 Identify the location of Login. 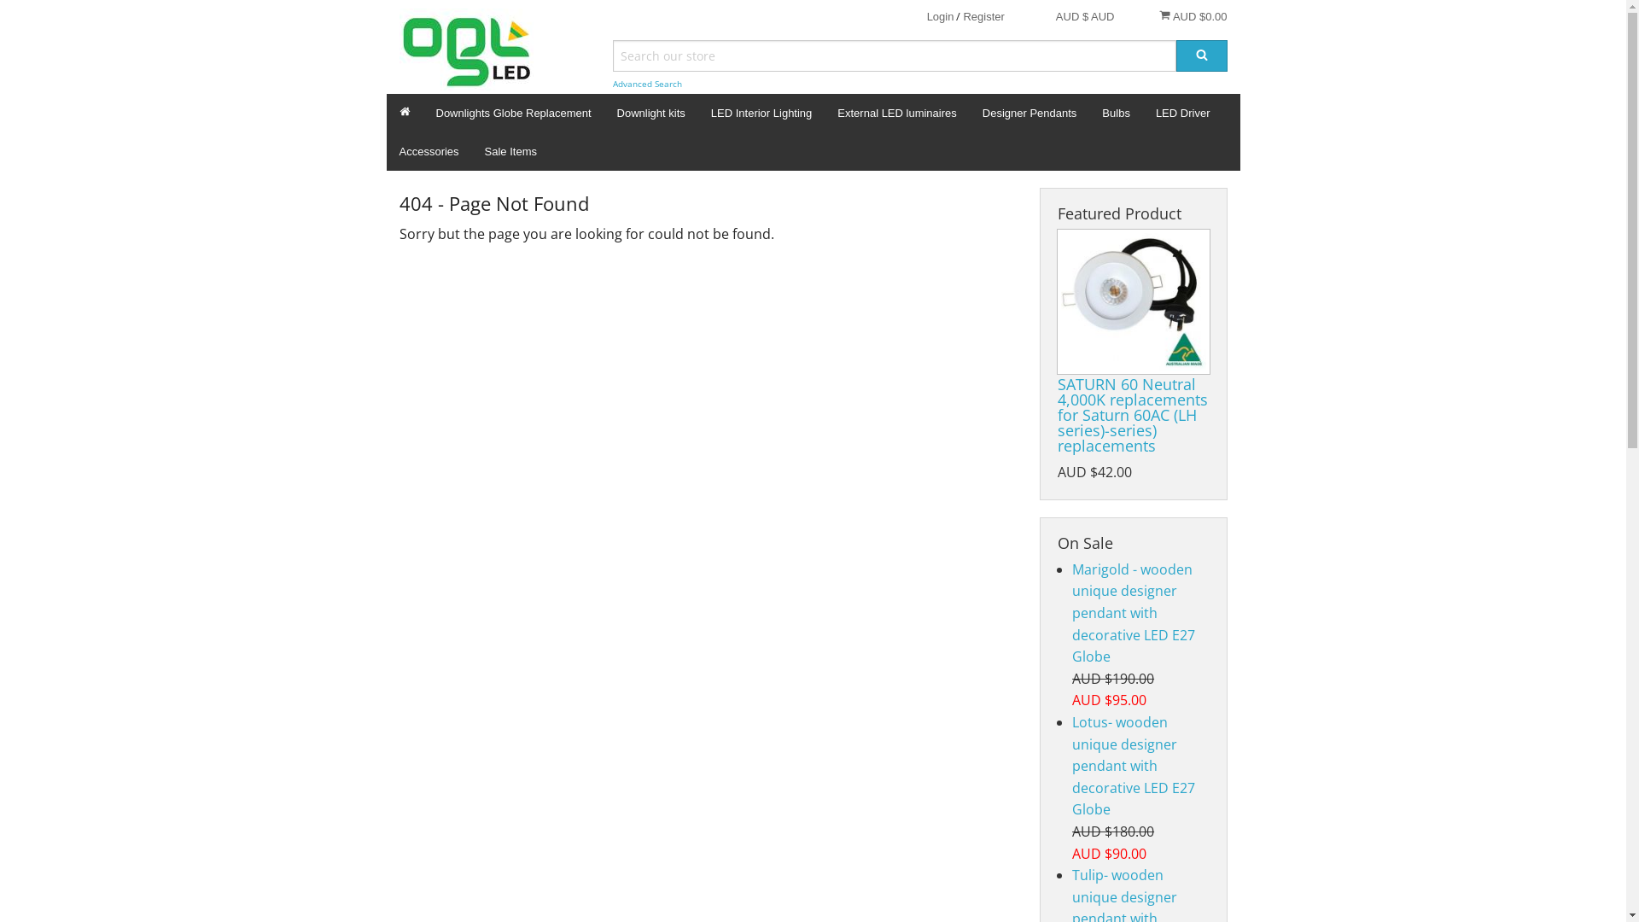
(941, 17).